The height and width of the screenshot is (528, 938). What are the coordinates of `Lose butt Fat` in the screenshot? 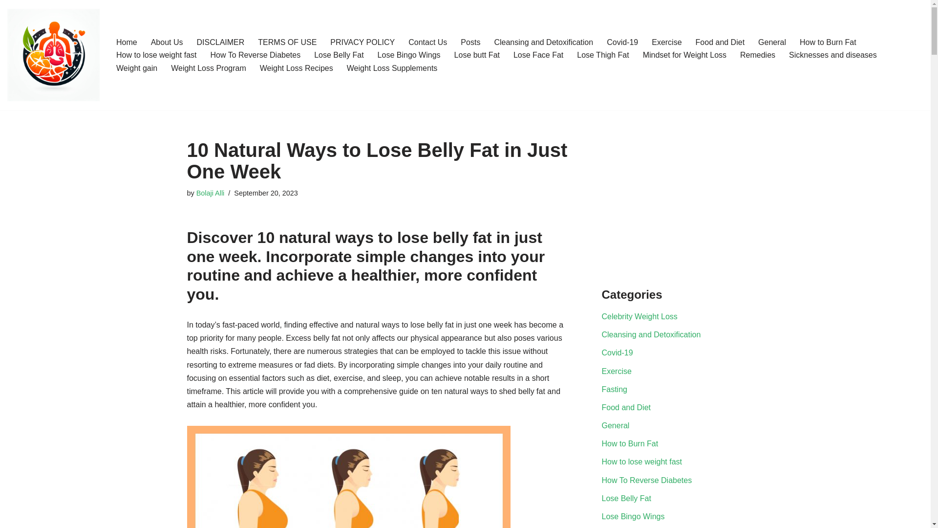 It's located at (477, 55).